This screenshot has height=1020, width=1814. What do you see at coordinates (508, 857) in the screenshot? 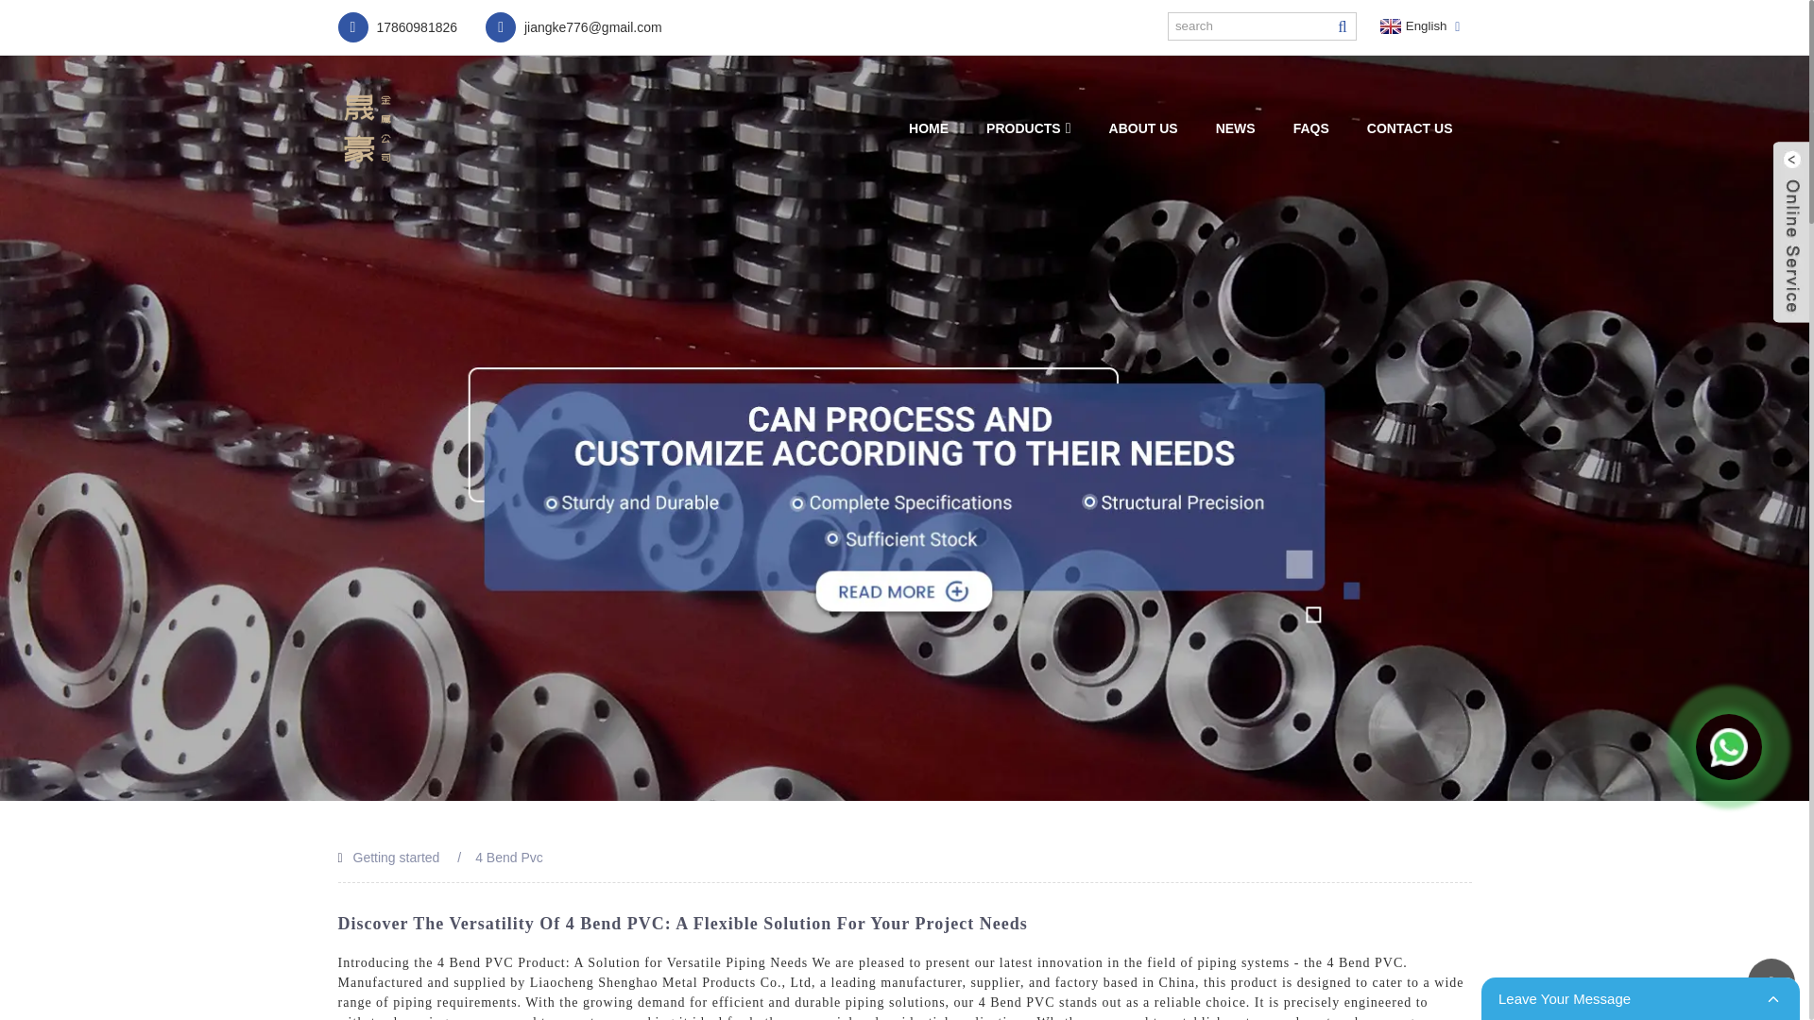
I see `4 Bend Pvc` at bounding box center [508, 857].